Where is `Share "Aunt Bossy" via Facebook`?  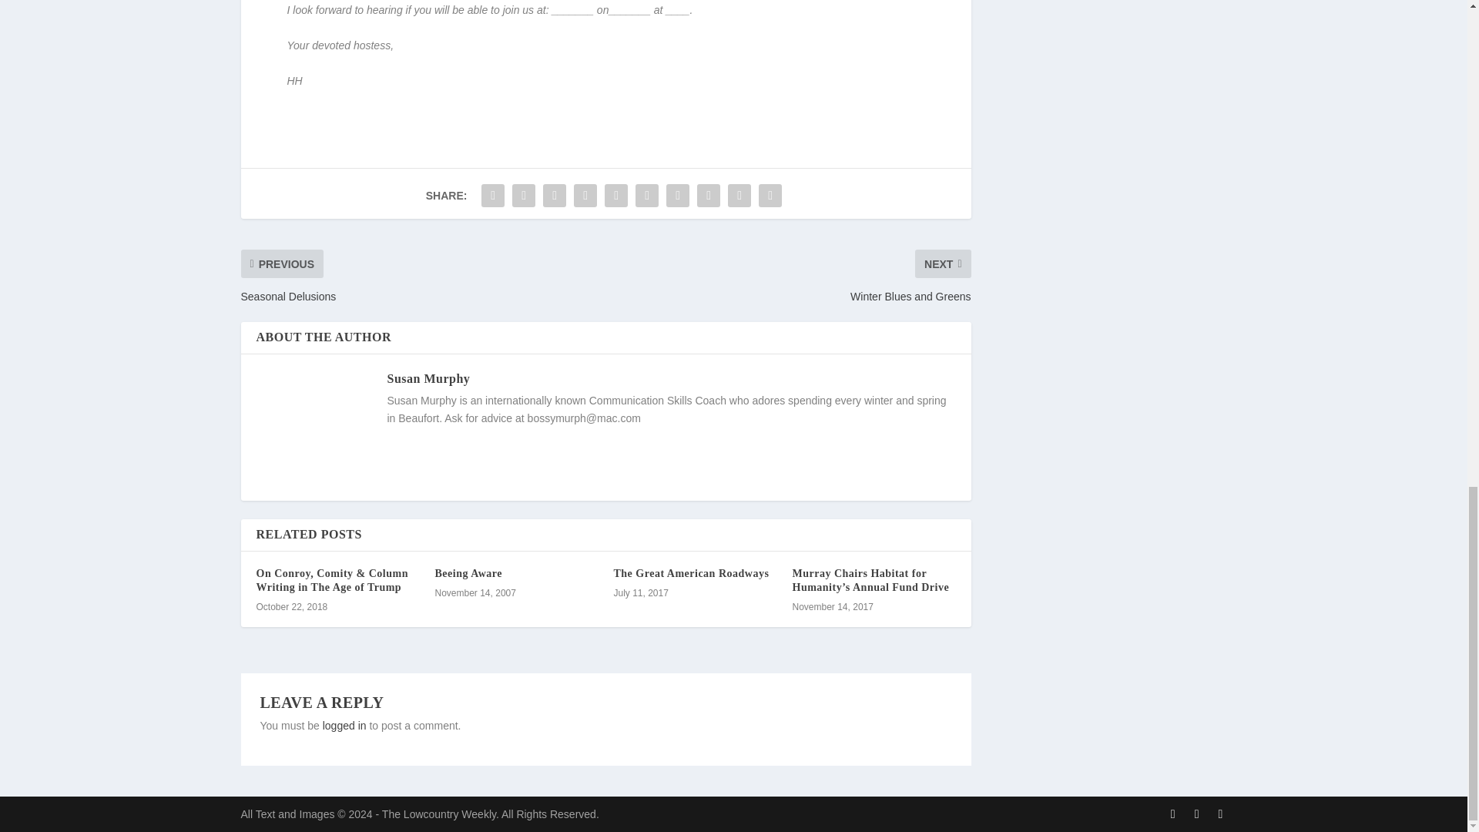 Share "Aunt Bossy" via Facebook is located at coordinates (493, 196).